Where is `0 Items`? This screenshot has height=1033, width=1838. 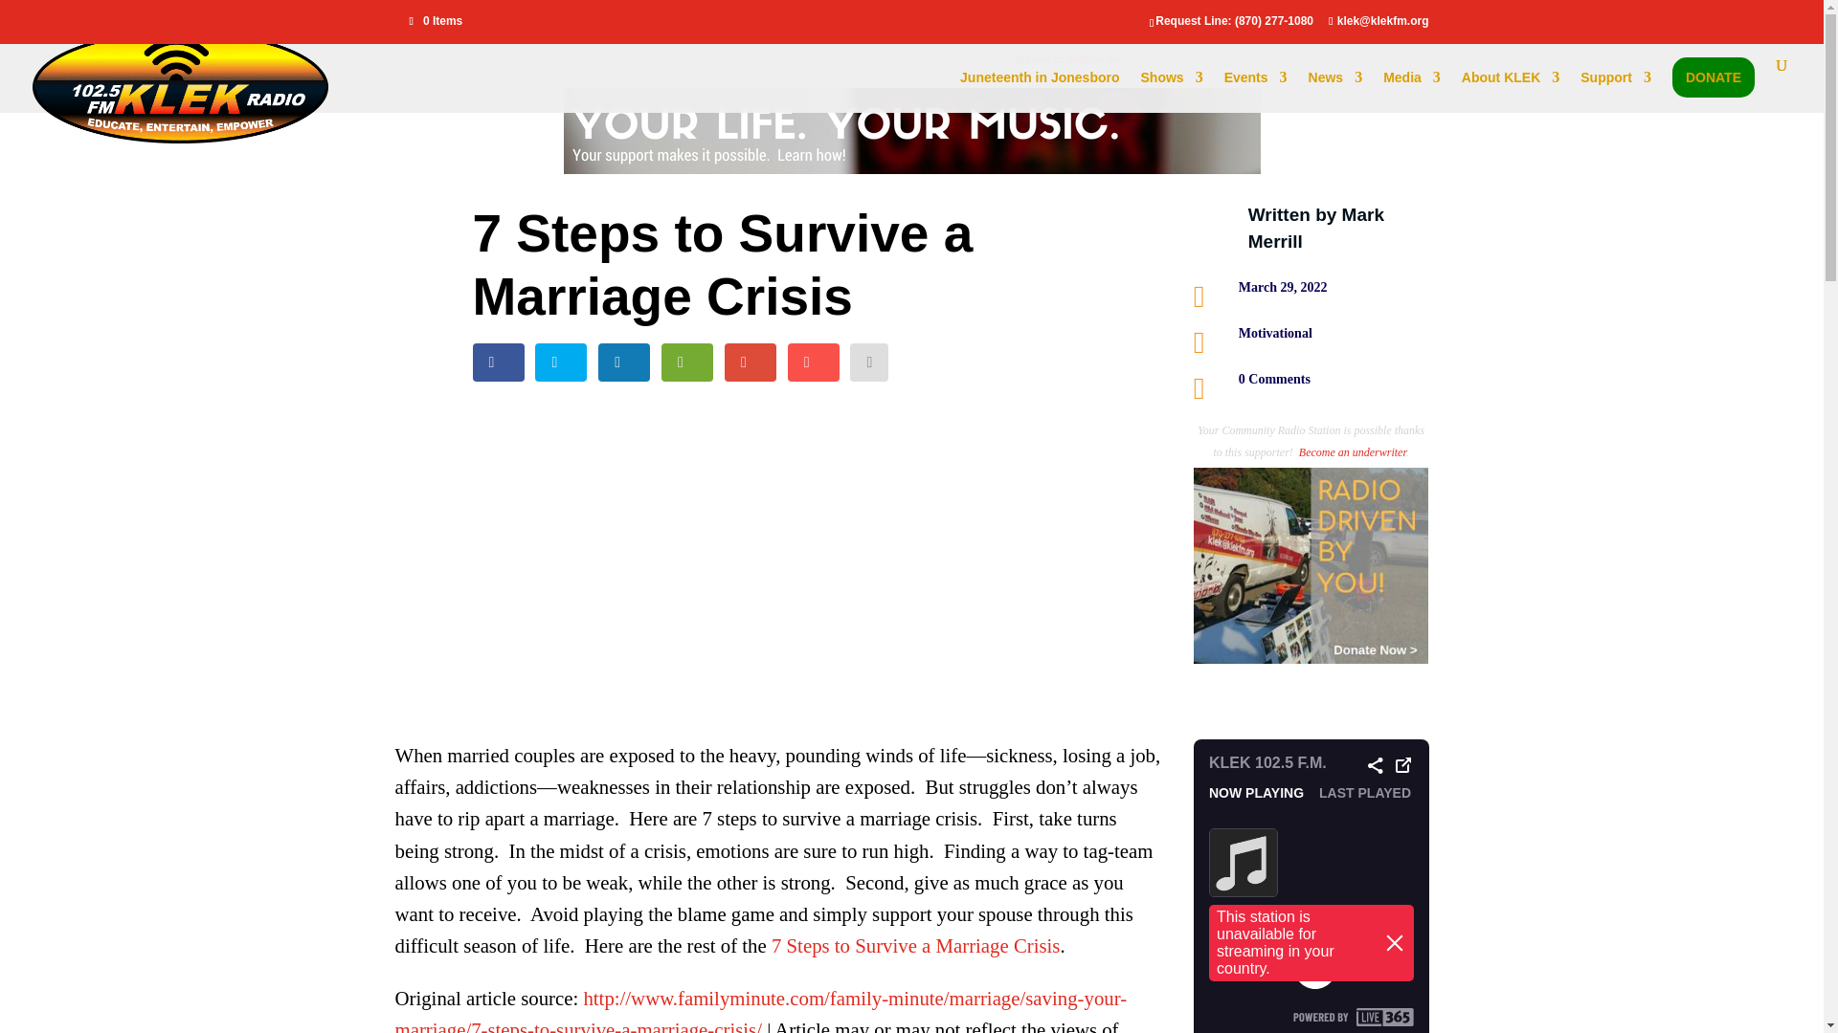
0 Items is located at coordinates (437, 21).